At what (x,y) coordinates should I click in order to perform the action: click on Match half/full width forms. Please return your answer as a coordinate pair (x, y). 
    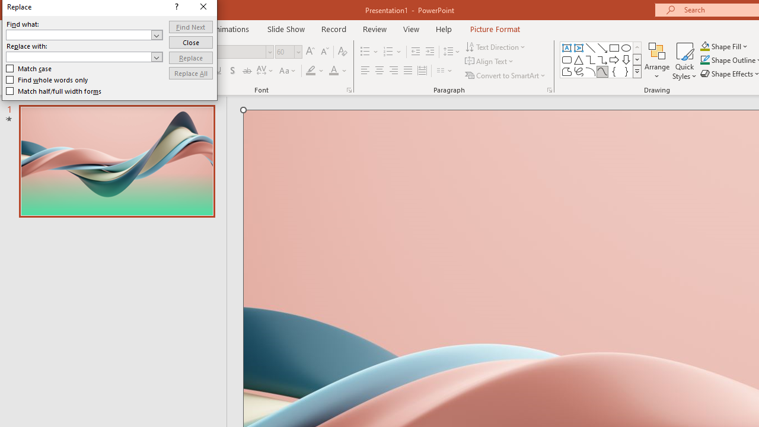
    Looking at the image, I should click on (54, 91).